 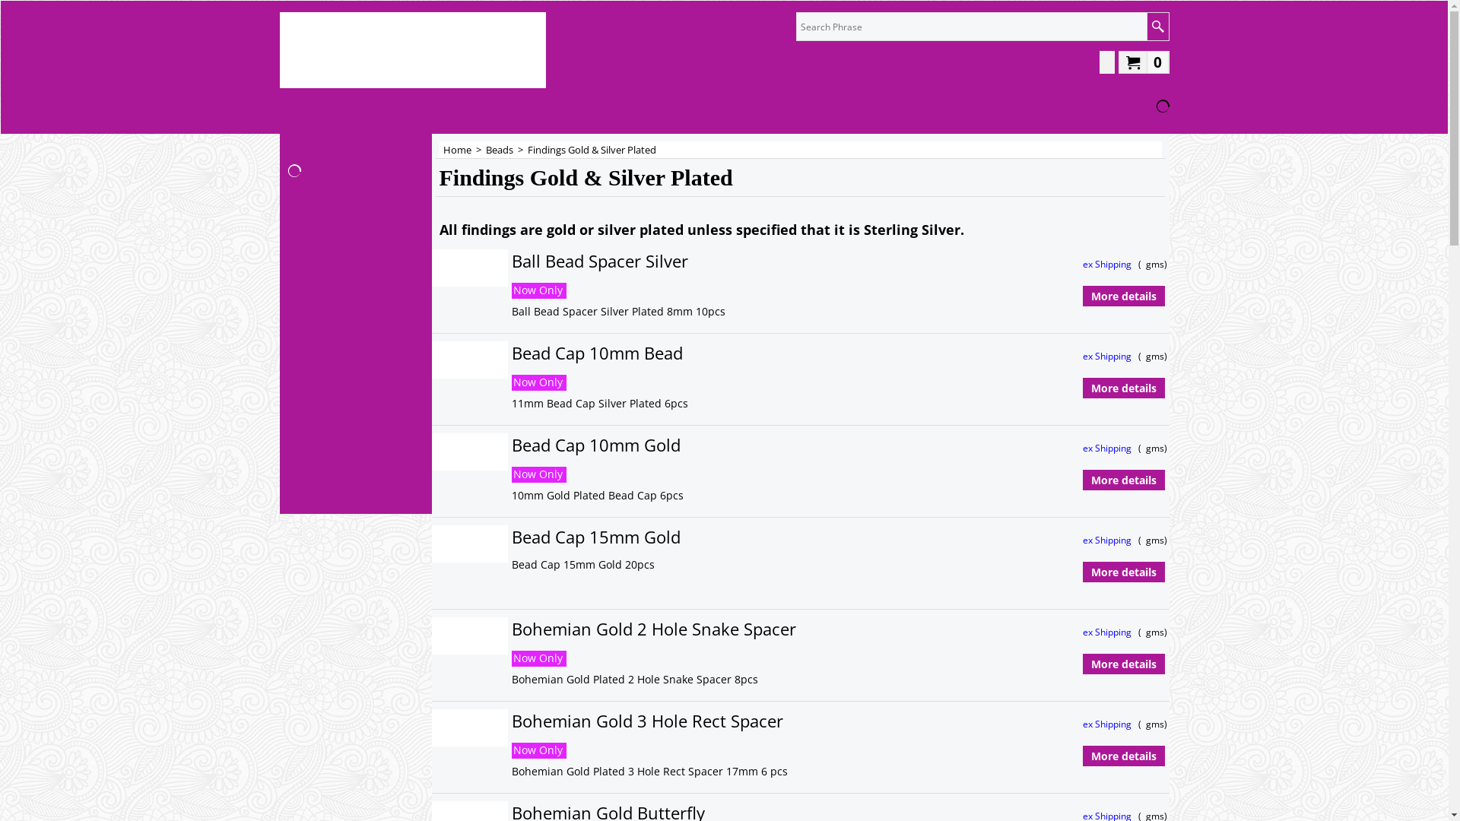 I want to click on More details, so click(x=1123, y=388).